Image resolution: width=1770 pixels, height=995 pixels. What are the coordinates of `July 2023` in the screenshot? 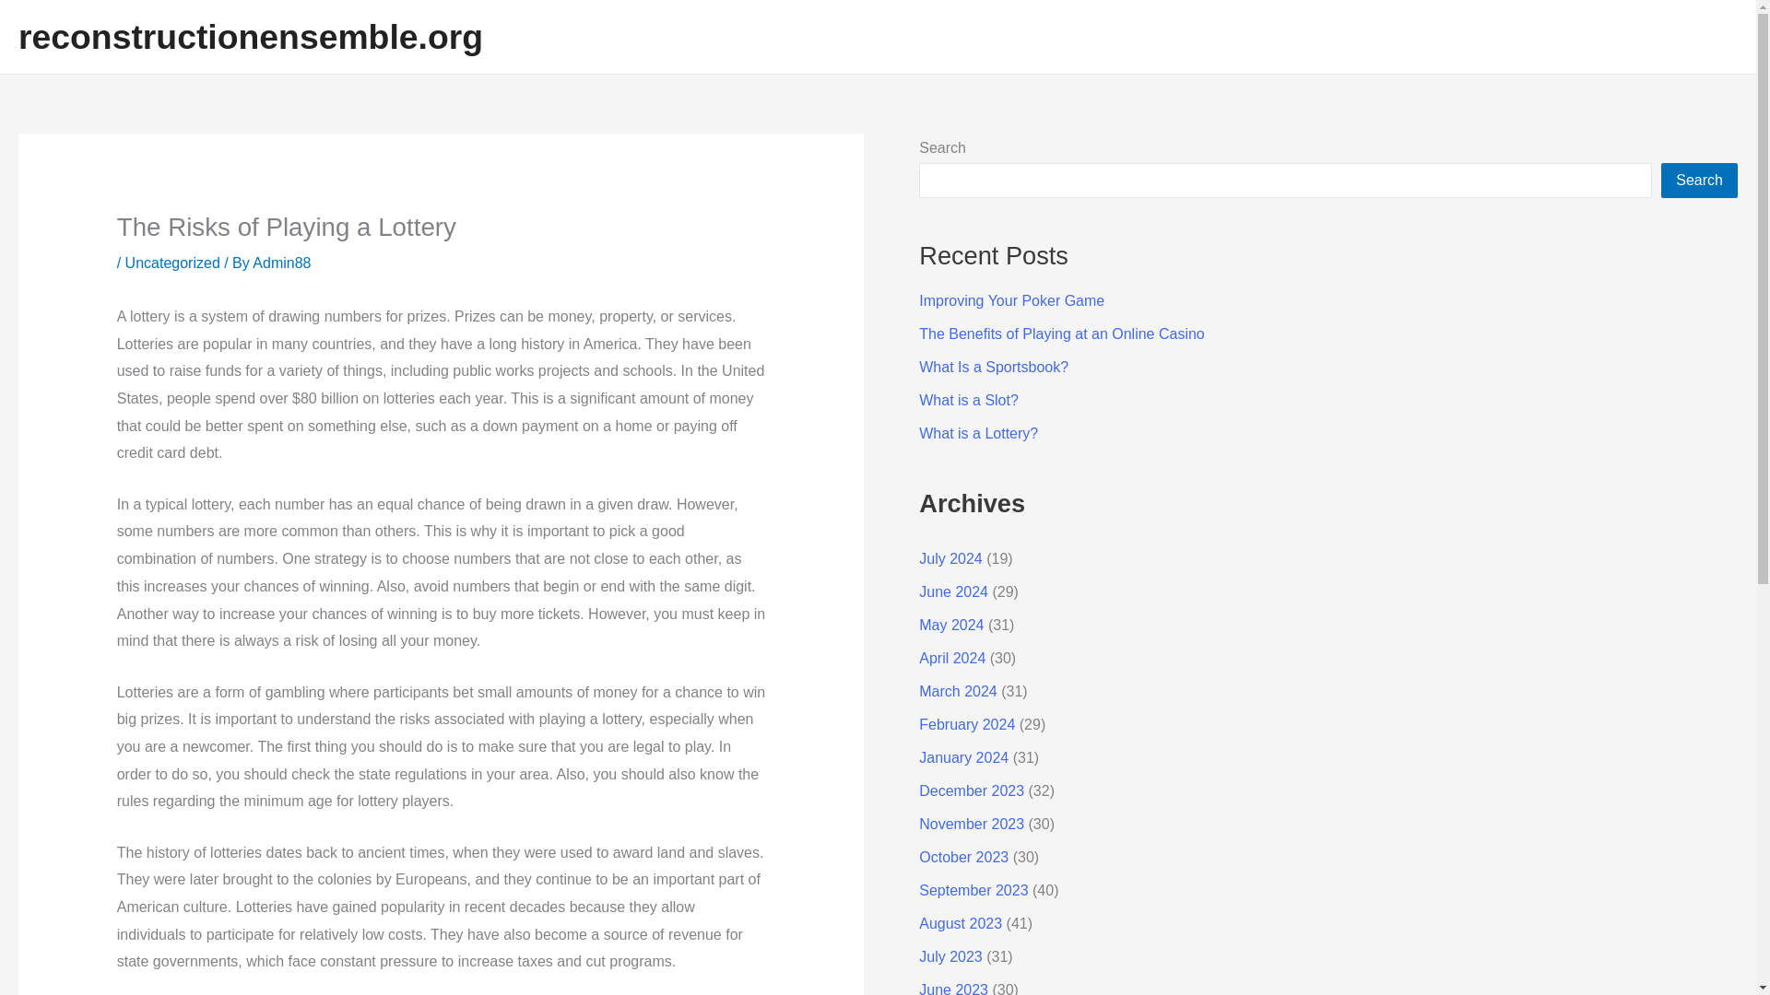 It's located at (950, 956).